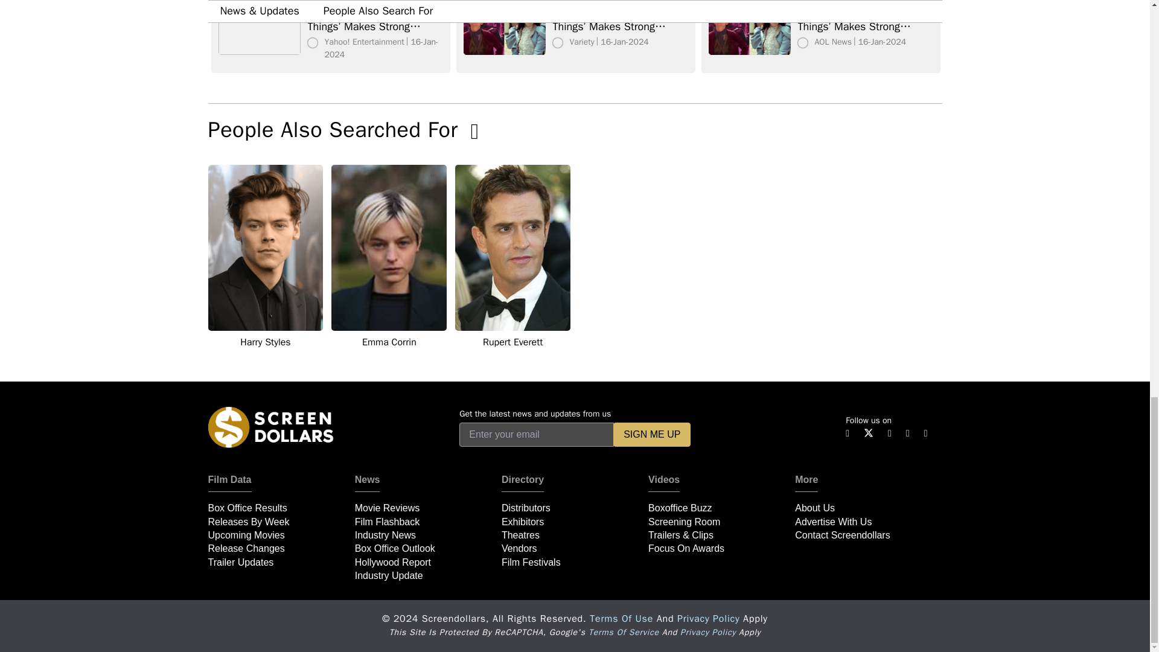  Describe the element at coordinates (247, 522) in the screenshot. I see `Releases By Week` at that location.